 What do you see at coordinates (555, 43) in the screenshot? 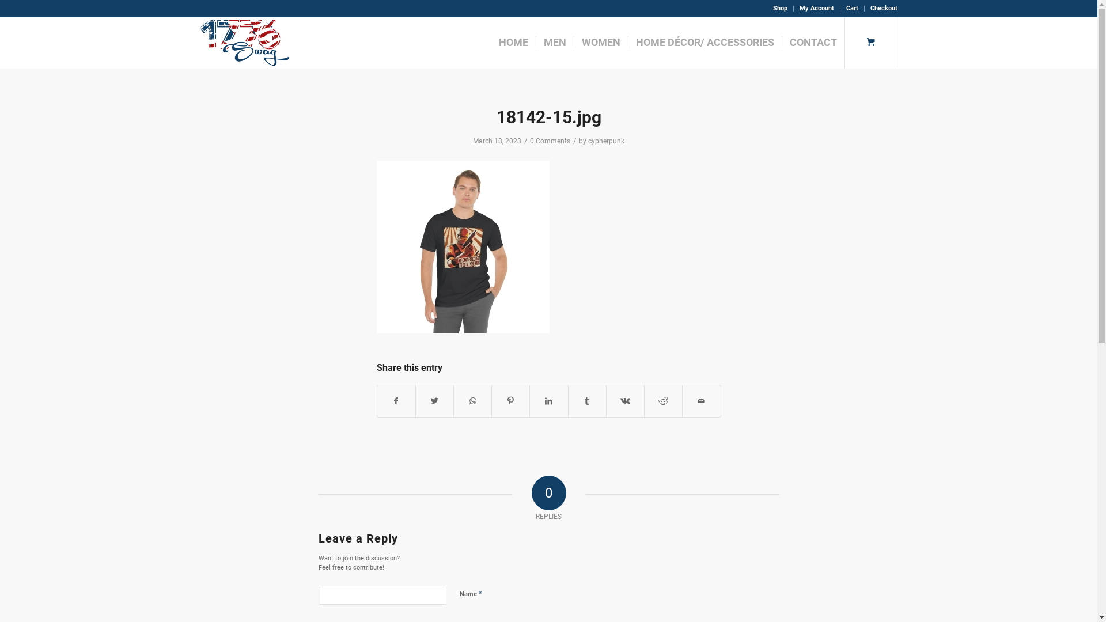
I see `MEN` at bounding box center [555, 43].